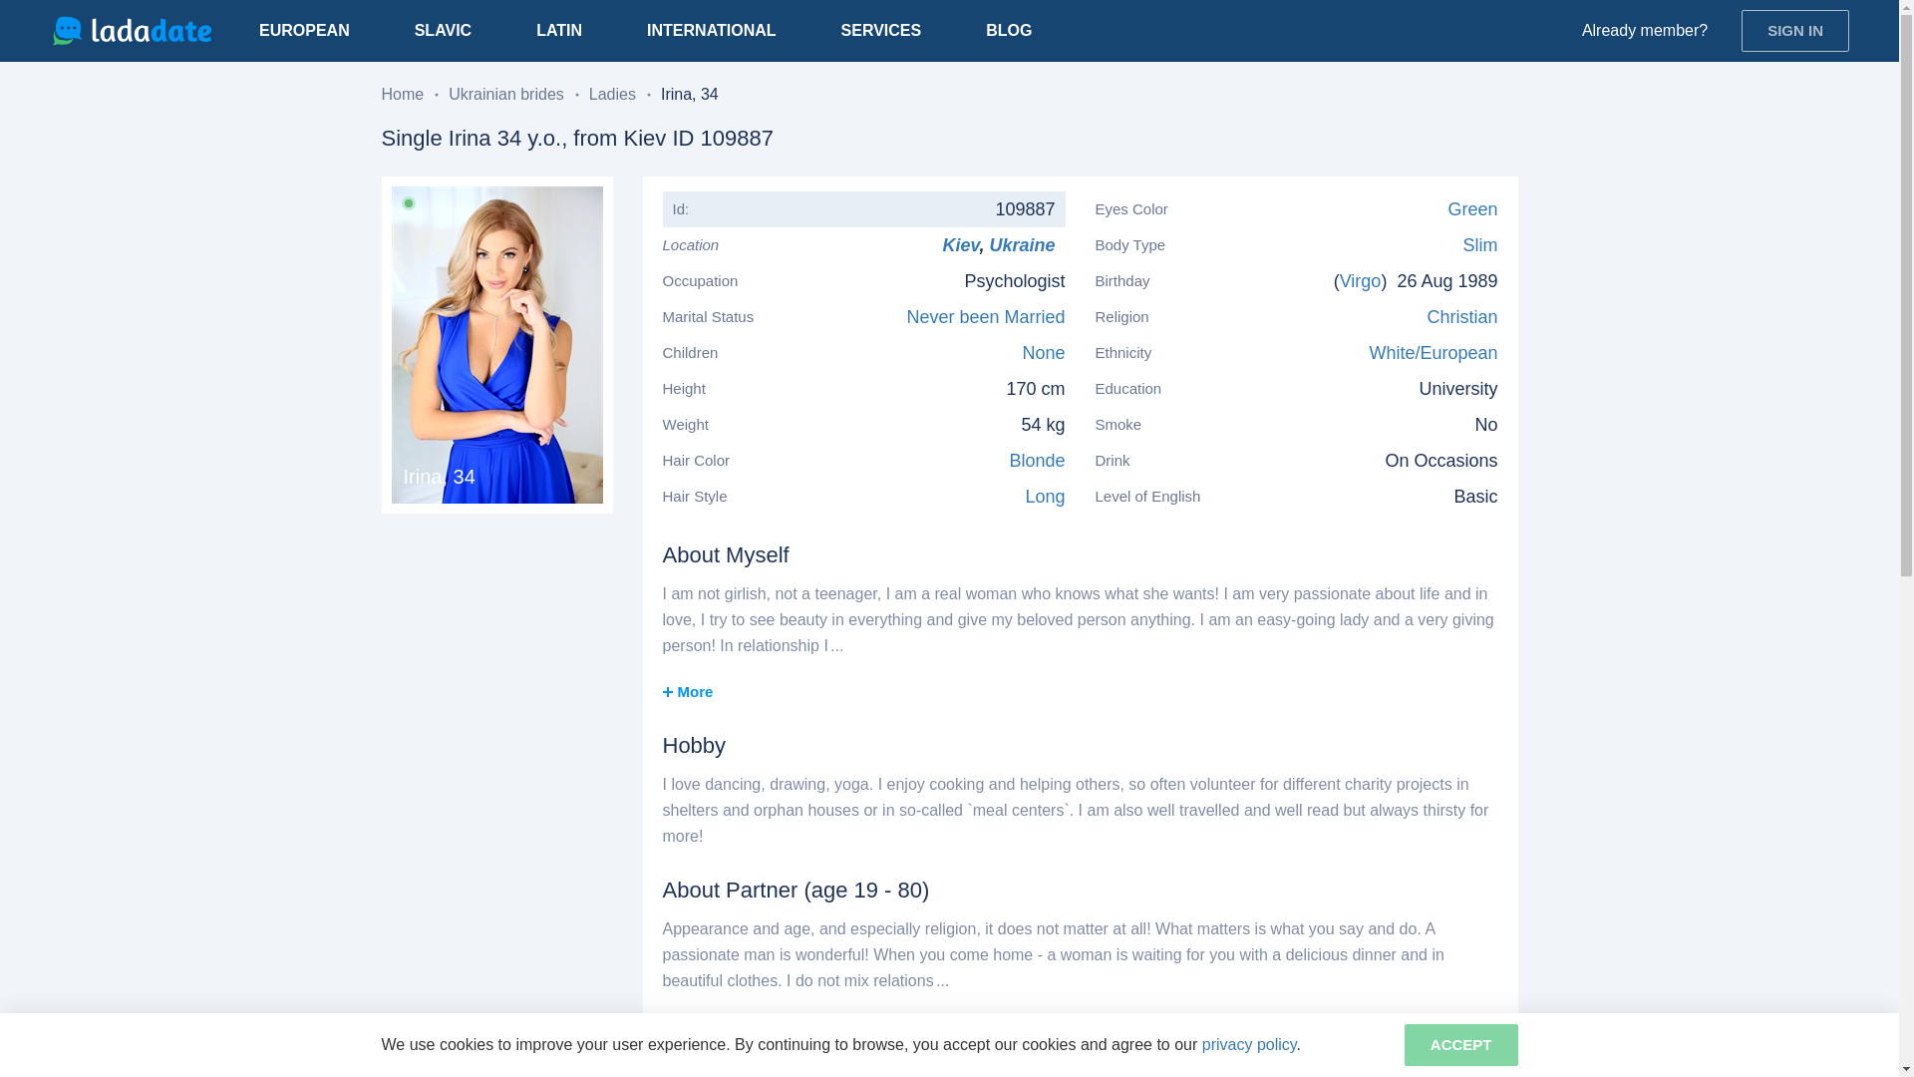 The image size is (1914, 1077). I want to click on Ukraine  , so click(1027, 245).